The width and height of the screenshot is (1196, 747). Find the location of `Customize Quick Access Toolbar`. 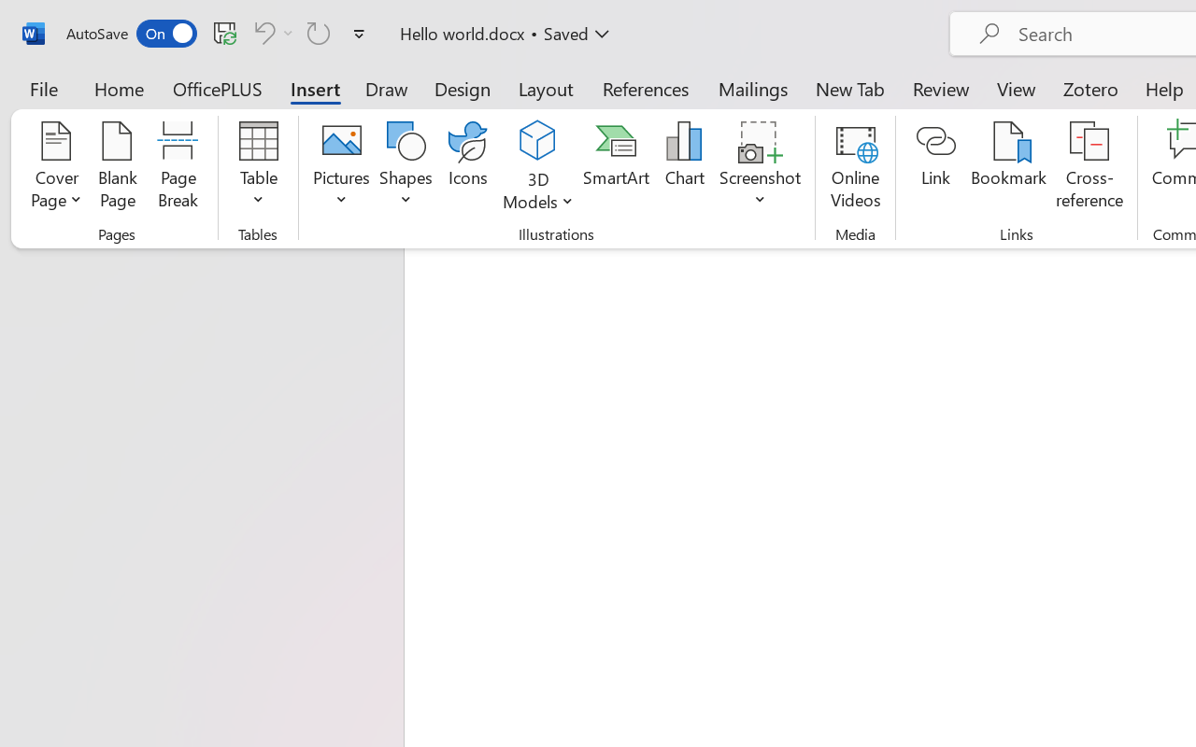

Customize Quick Access Toolbar is located at coordinates (359, 34).